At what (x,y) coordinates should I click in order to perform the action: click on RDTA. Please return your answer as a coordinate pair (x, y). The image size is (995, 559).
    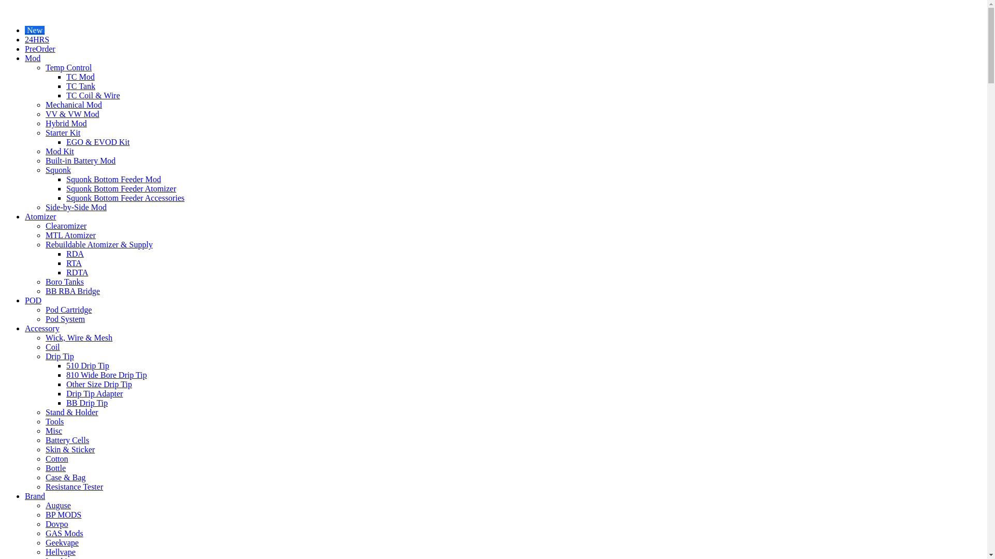
    Looking at the image, I should click on (77, 272).